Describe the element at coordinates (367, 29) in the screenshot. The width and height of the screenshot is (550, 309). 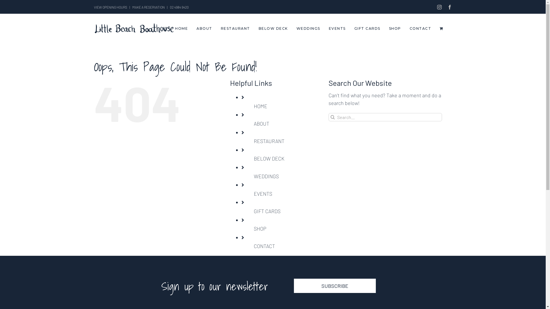
I see `GIFT CARDS` at that location.